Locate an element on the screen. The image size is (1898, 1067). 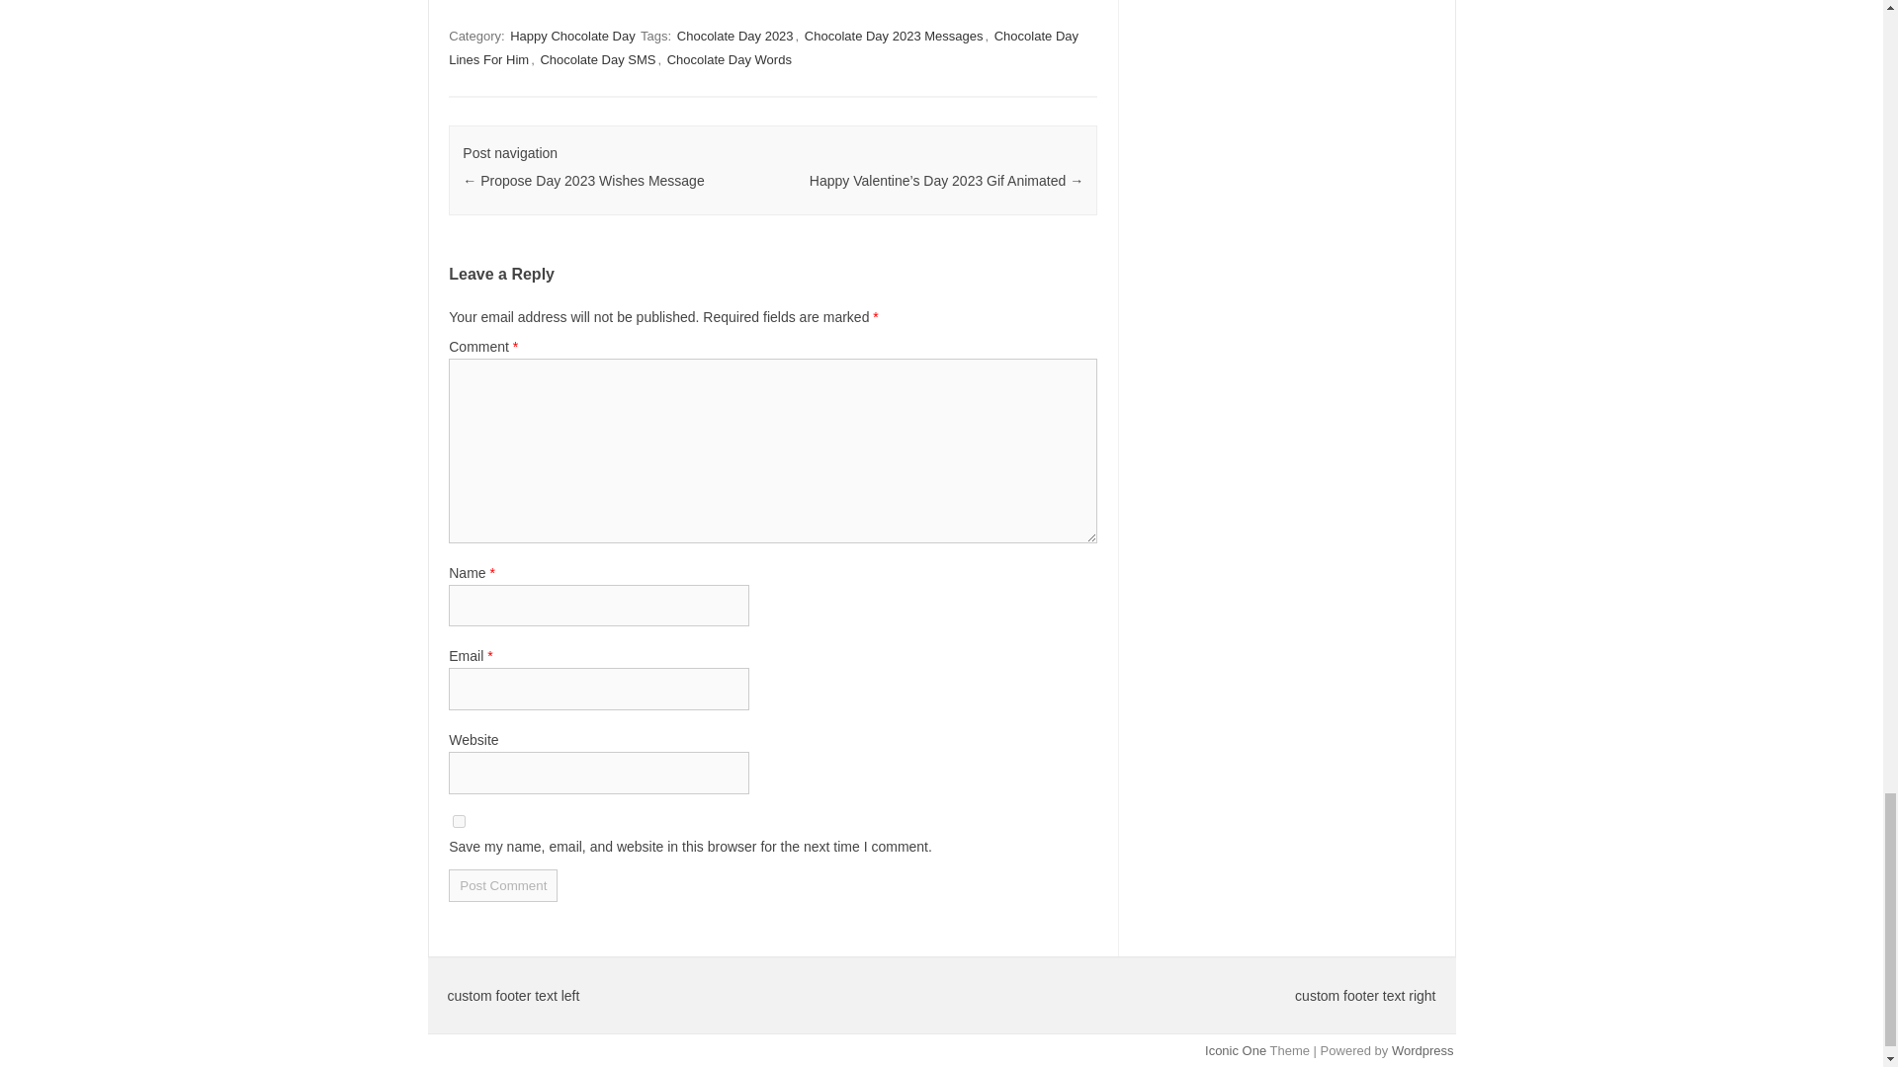
yes is located at coordinates (459, 822).